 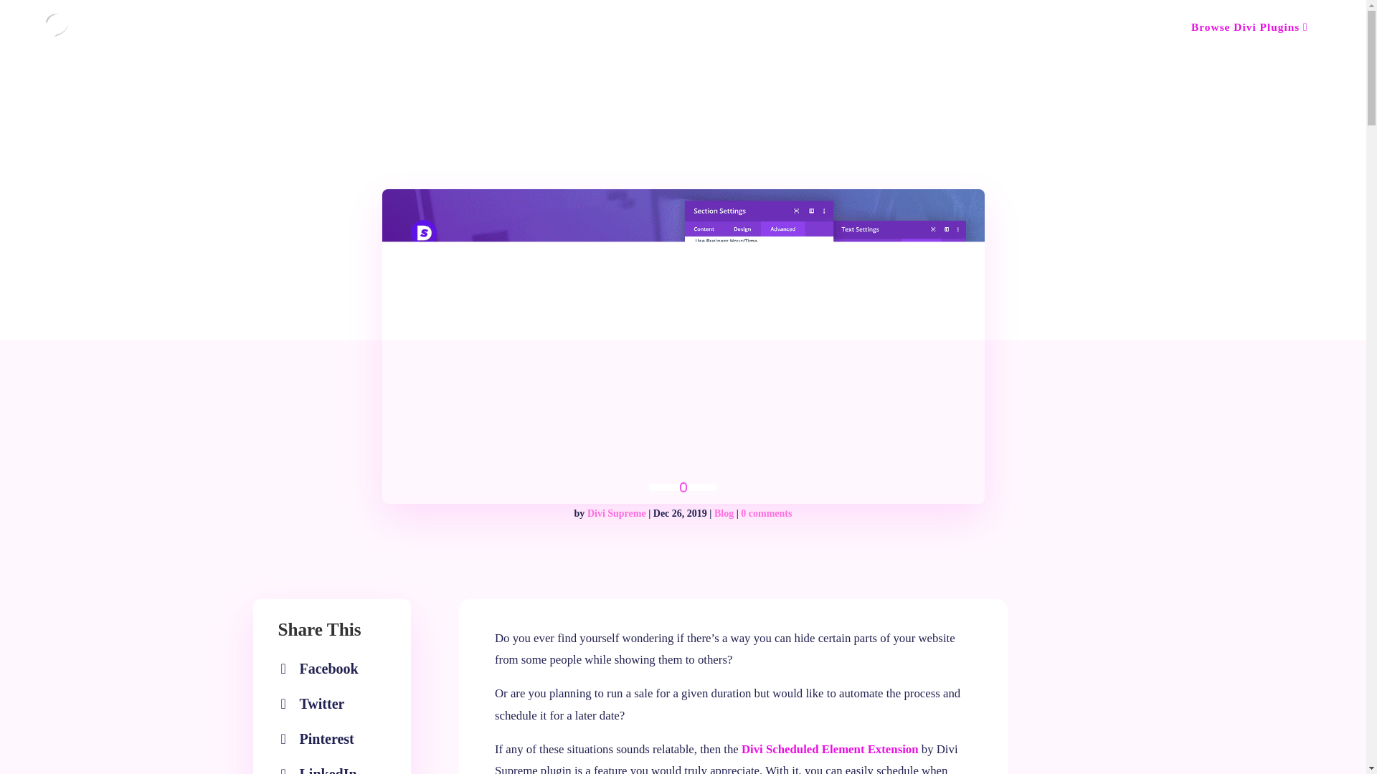 I want to click on Blog, so click(x=430, y=33).